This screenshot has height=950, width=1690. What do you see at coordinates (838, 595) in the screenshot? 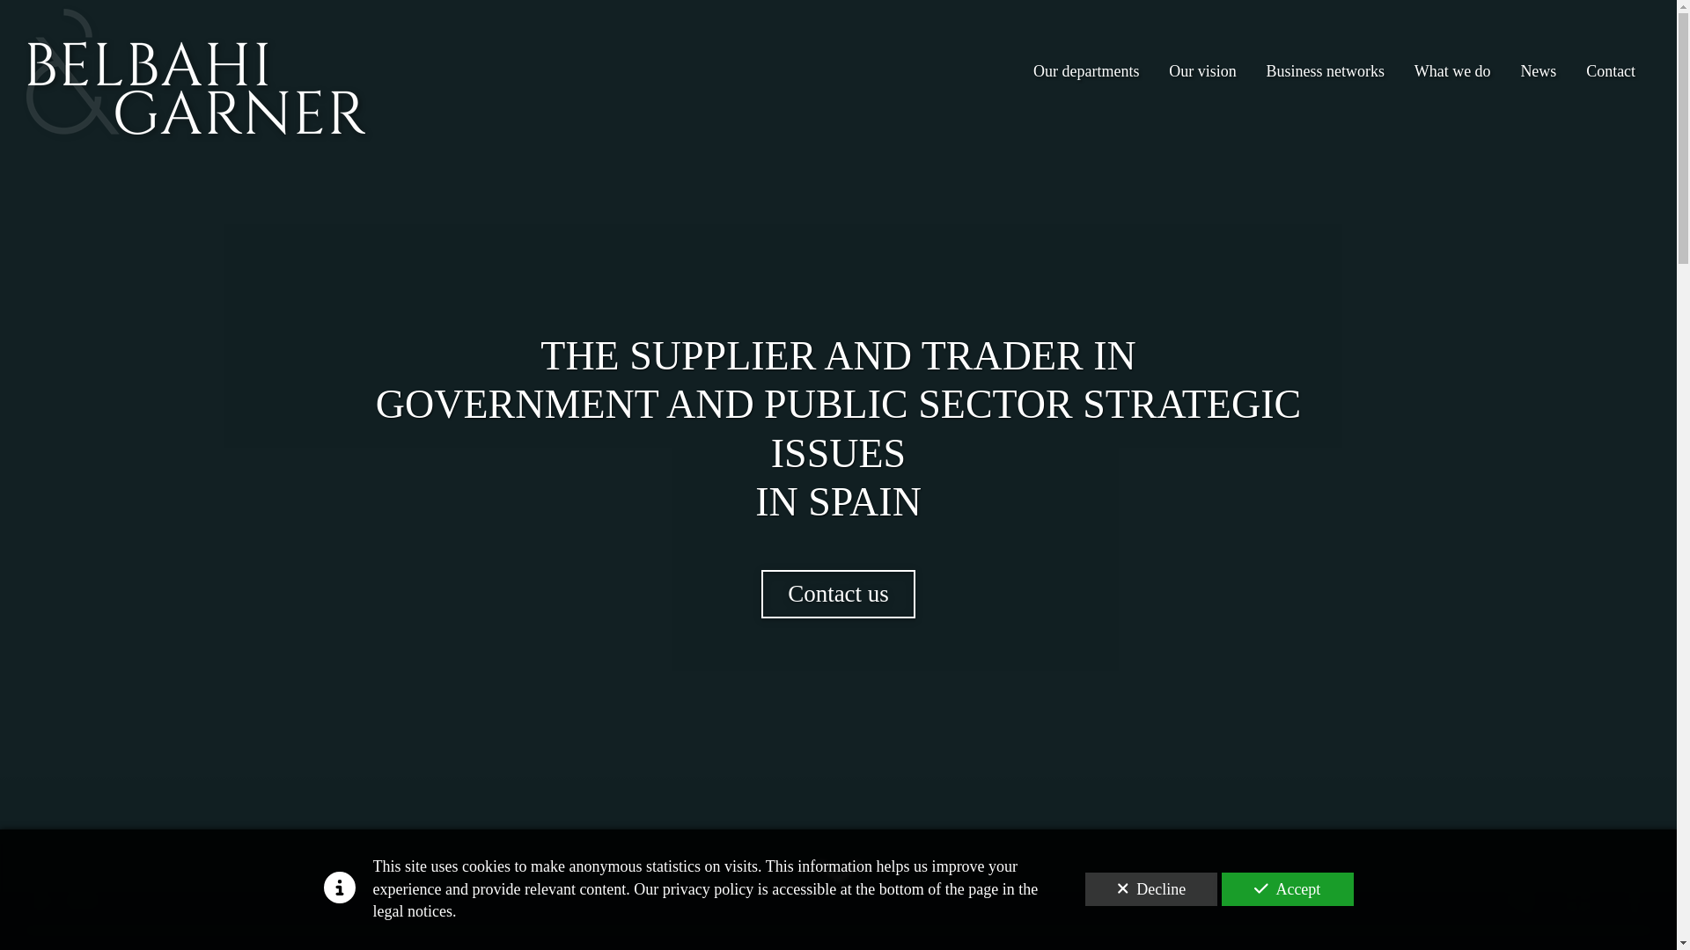
I see `Contact us` at bounding box center [838, 595].